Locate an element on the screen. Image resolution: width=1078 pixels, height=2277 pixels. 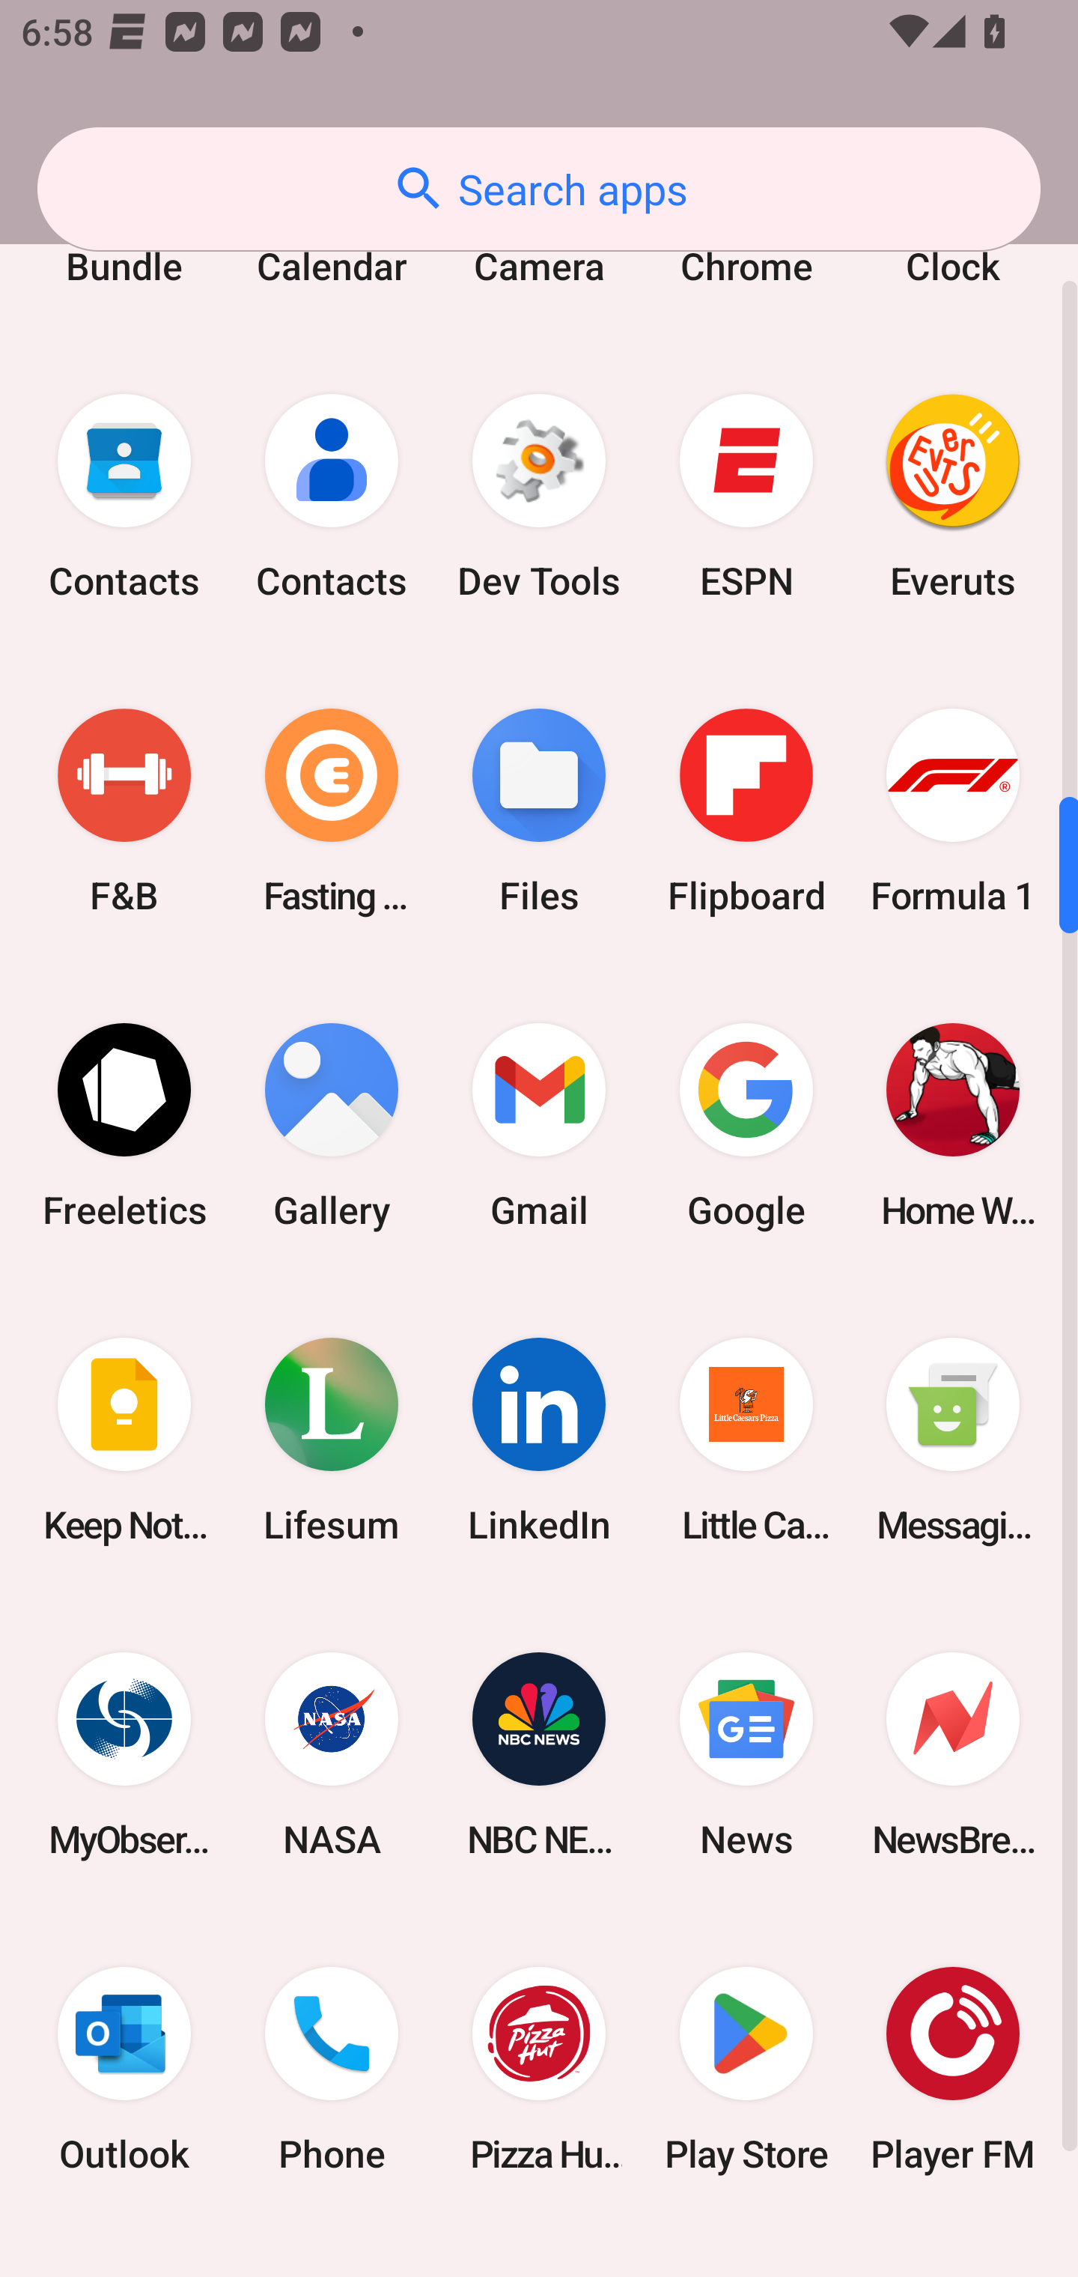
LinkedIn is located at coordinates (539, 1440).